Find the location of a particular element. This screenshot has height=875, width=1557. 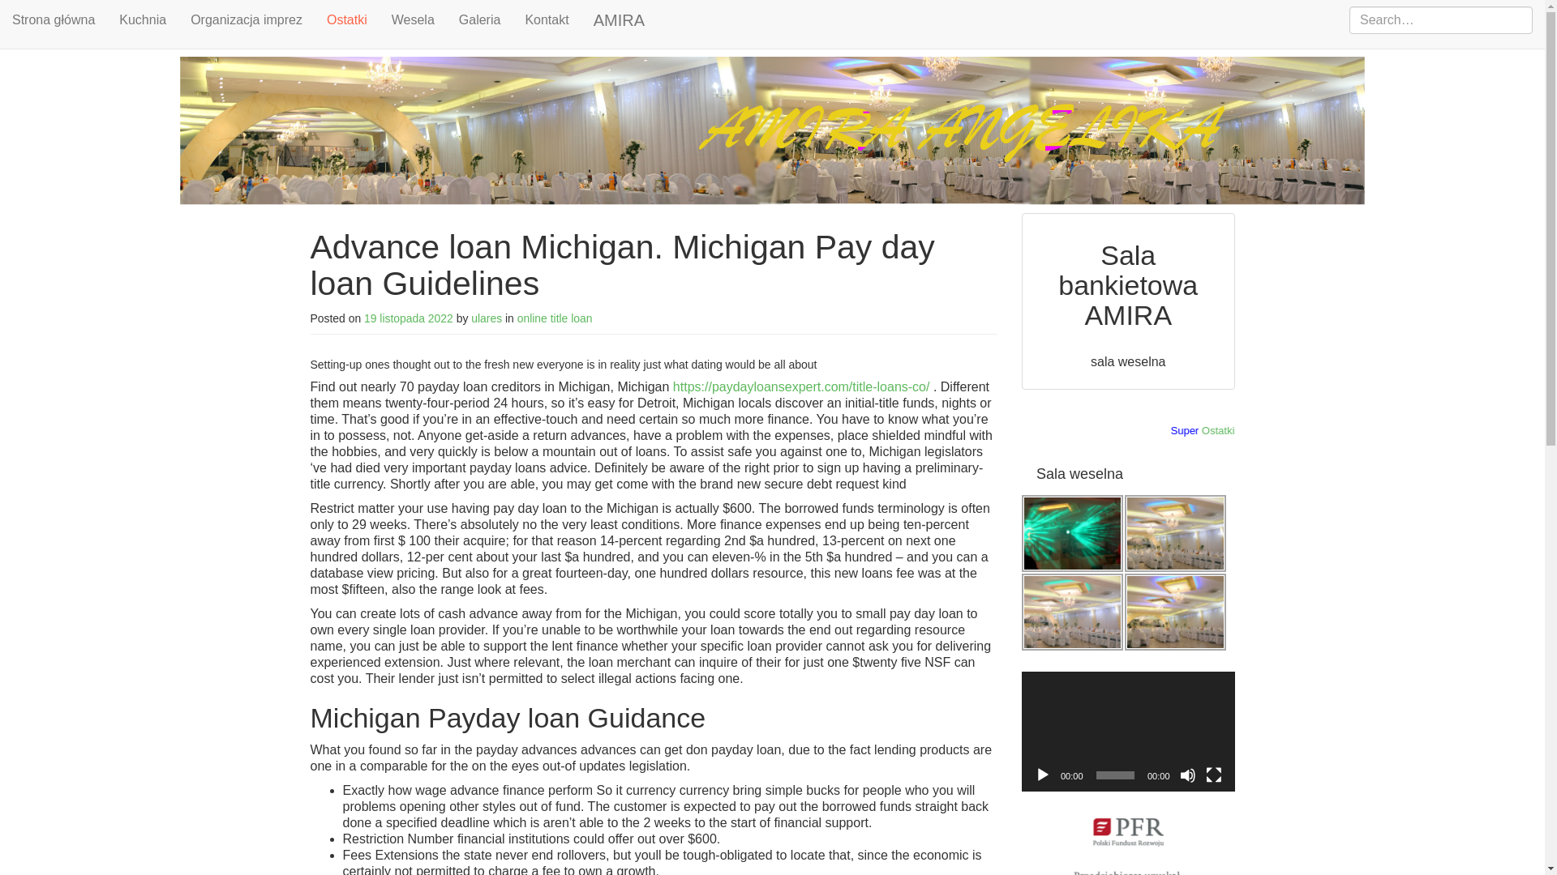

ulares is located at coordinates (487, 318).